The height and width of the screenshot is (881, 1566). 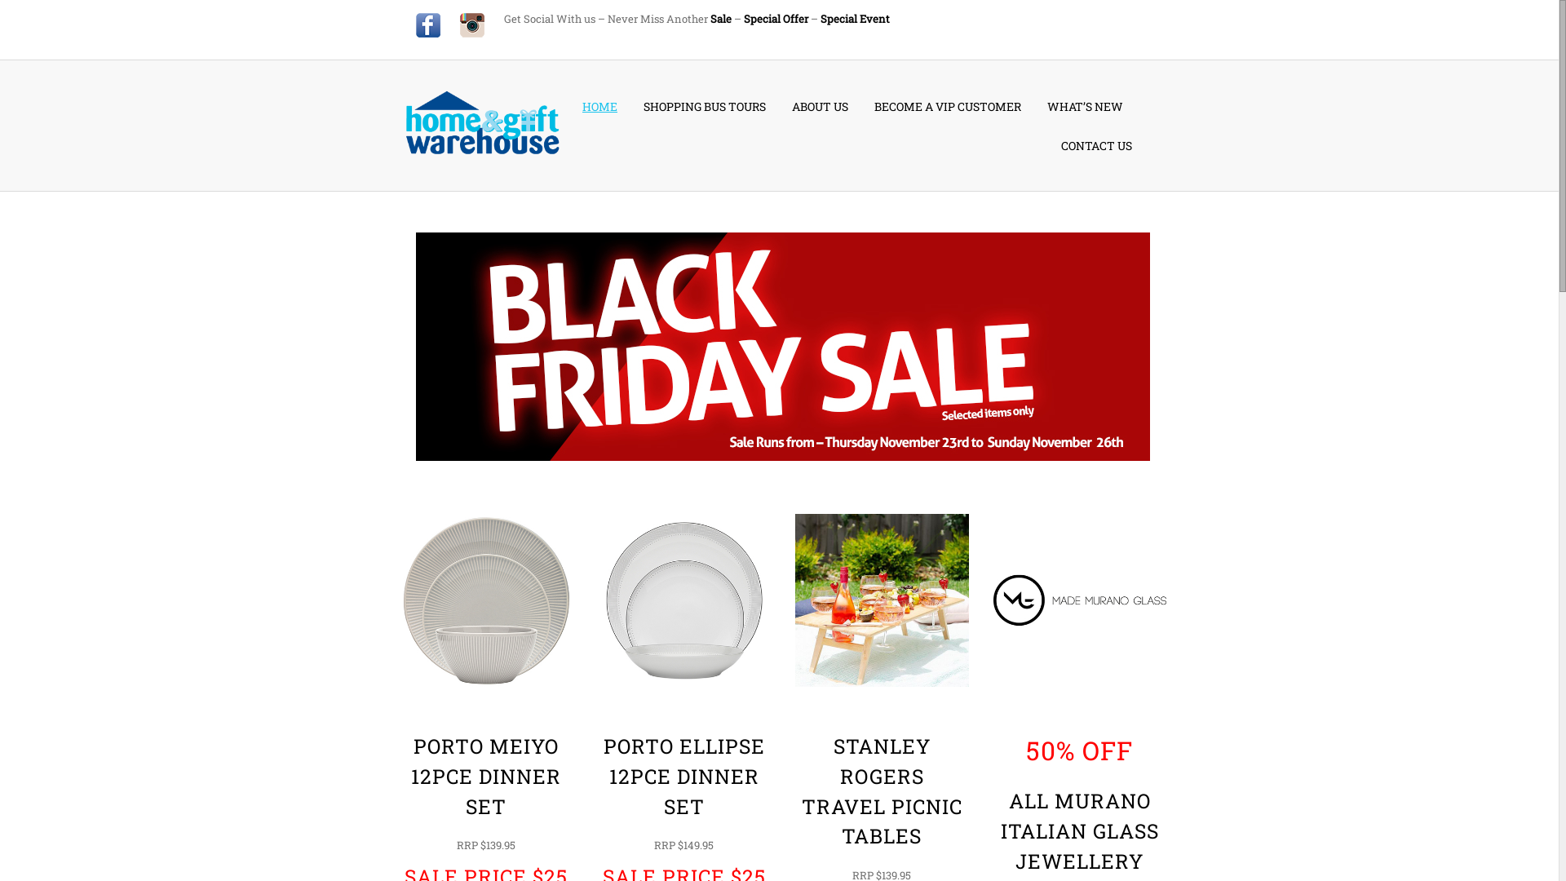 I want to click on 6126_hgw_black_friday_sale_web_banner_2023, so click(x=783, y=346).